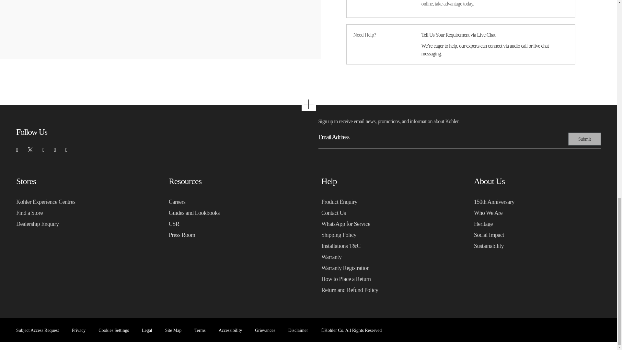 This screenshot has height=350, width=622. I want to click on Twitter, so click(30, 149).